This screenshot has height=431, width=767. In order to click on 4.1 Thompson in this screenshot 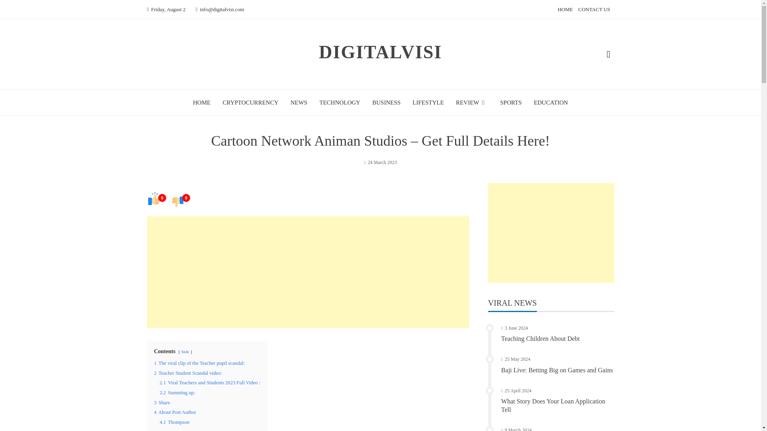, I will do `click(174, 422)`.